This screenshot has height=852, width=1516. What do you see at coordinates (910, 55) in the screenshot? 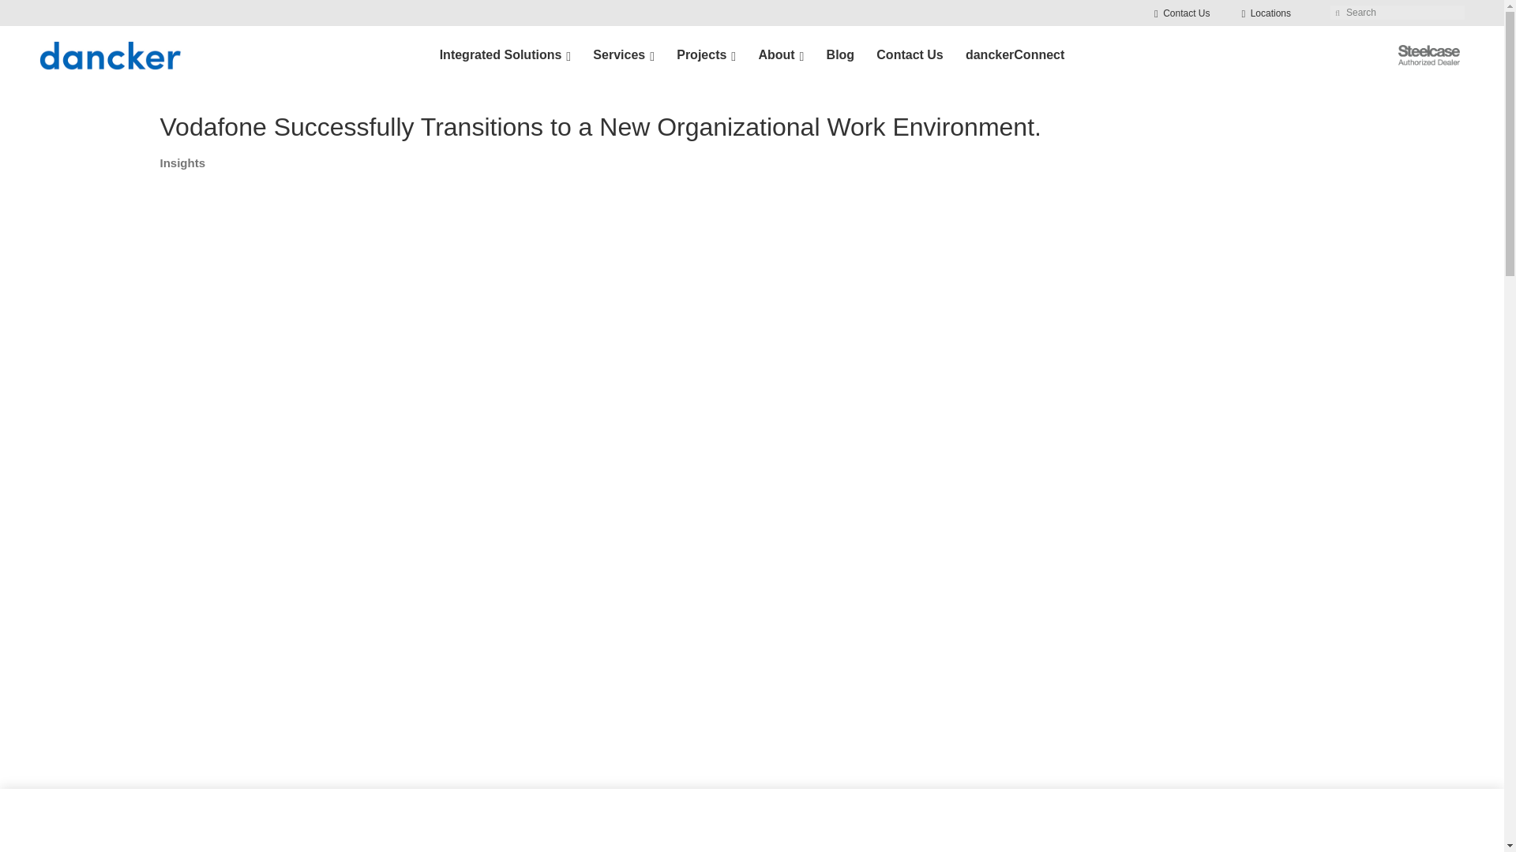
I see `Contact Us` at bounding box center [910, 55].